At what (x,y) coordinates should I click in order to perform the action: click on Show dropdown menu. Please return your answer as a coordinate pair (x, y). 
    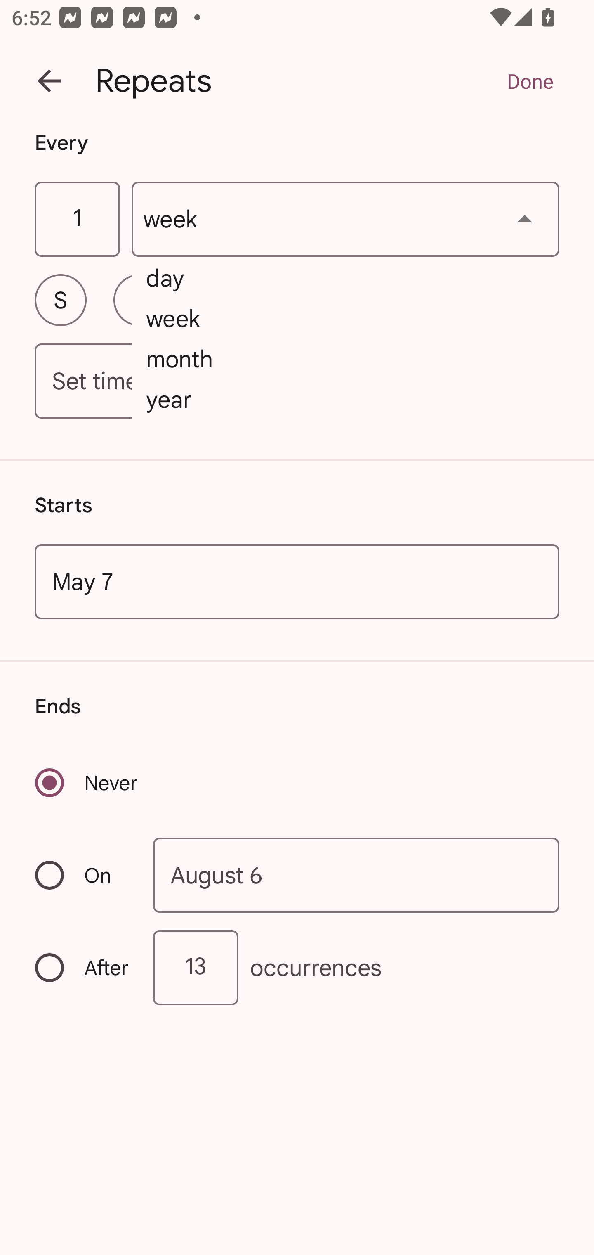
    Looking at the image, I should click on (525, 219).